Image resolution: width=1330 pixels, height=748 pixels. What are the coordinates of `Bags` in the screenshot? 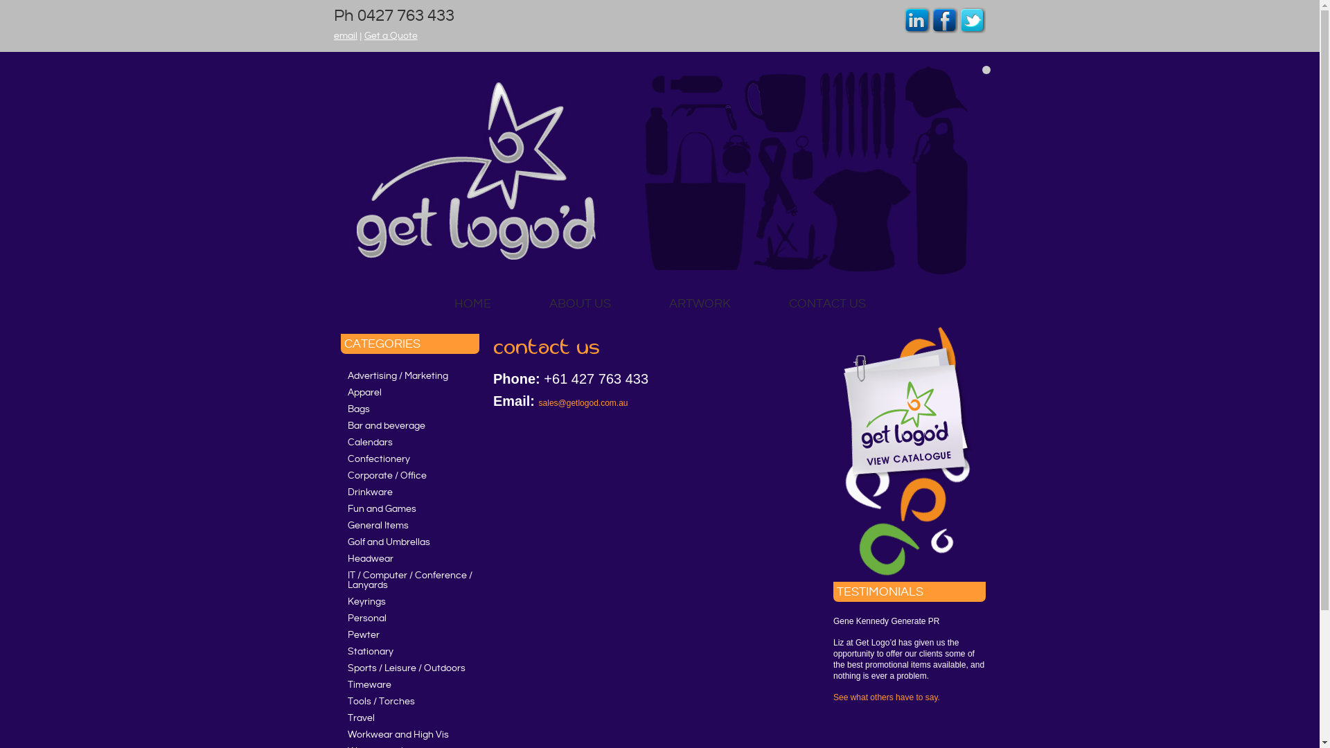 It's located at (410, 409).